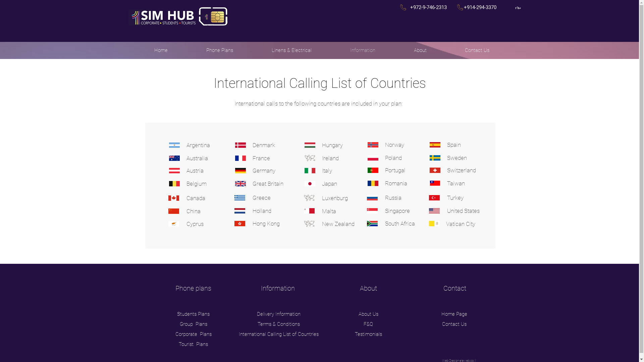 The image size is (644, 362). Describe the element at coordinates (279, 334) in the screenshot. I see `International Calling List of Countries` at that location.